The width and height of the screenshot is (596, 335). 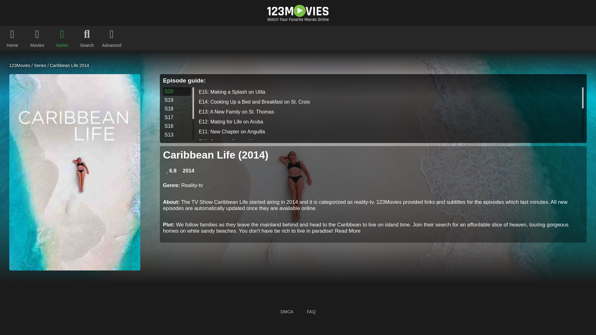 What do you see at coordinates (388, 102) in the screenshot?
I see `E14: Cooking Up a Bed and Breakfast on St. Croix` at bounding box center [388, 102].